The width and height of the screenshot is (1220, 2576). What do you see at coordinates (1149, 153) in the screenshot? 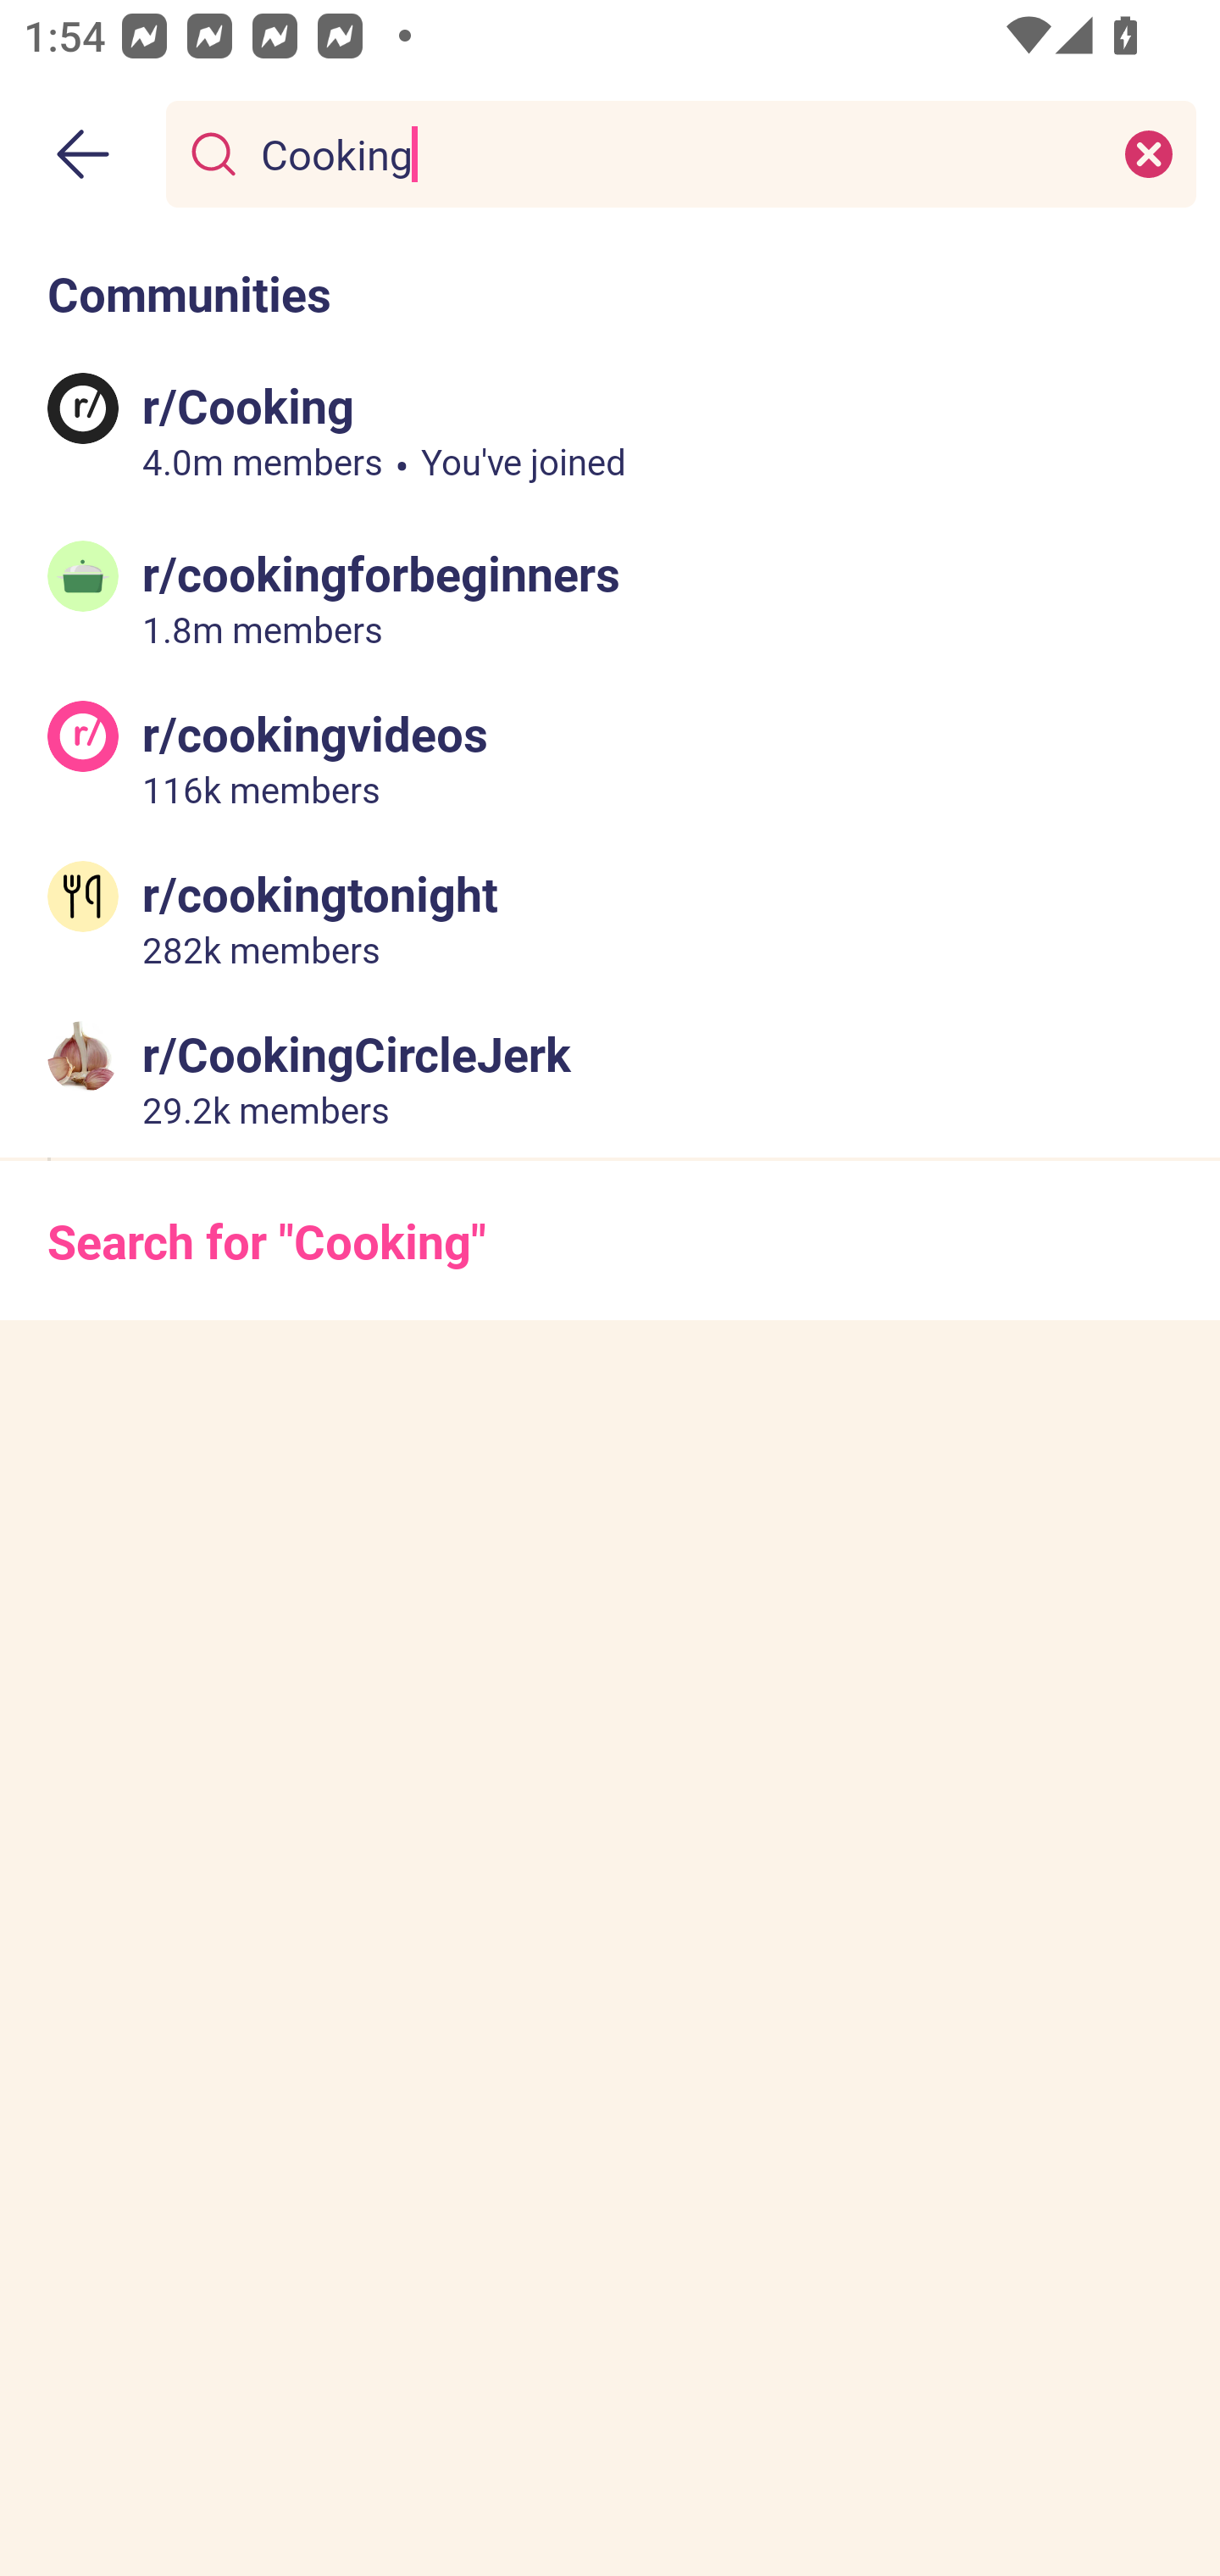
I see `Clear search` at bounding box center [1149, 153].